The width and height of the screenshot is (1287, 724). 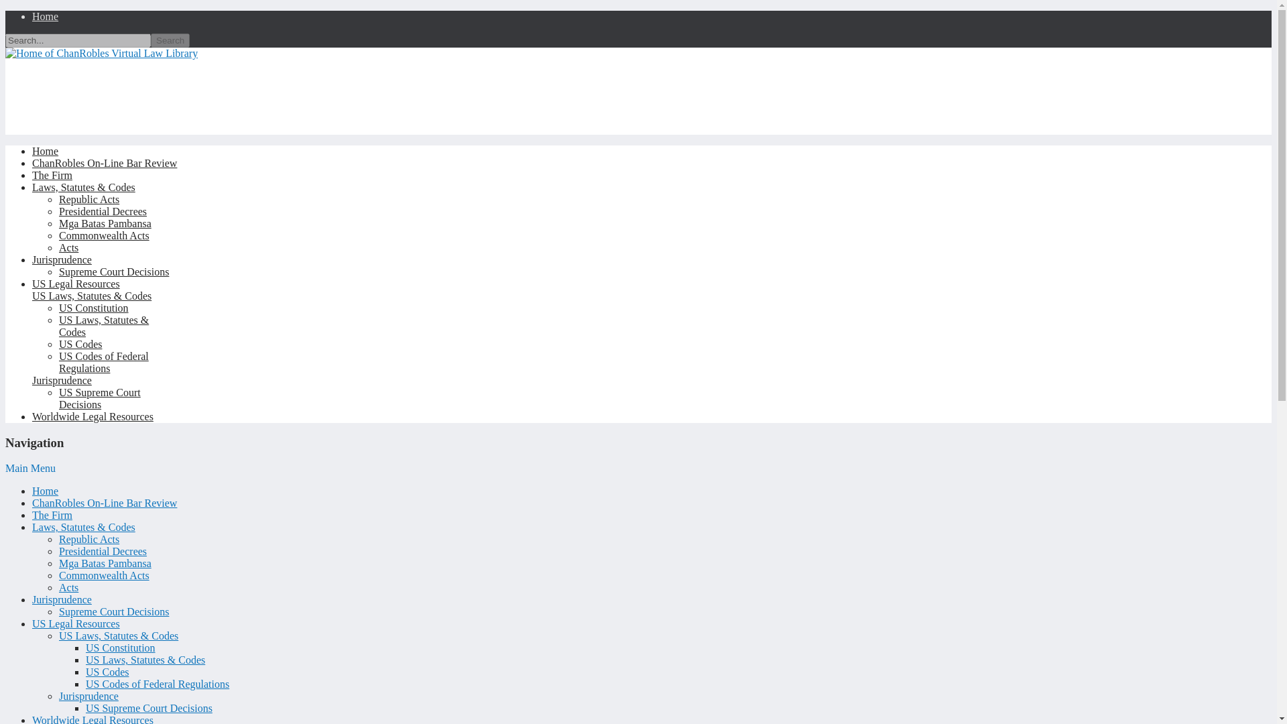 I want to click on US Constitution, so click(x=94, y=308).